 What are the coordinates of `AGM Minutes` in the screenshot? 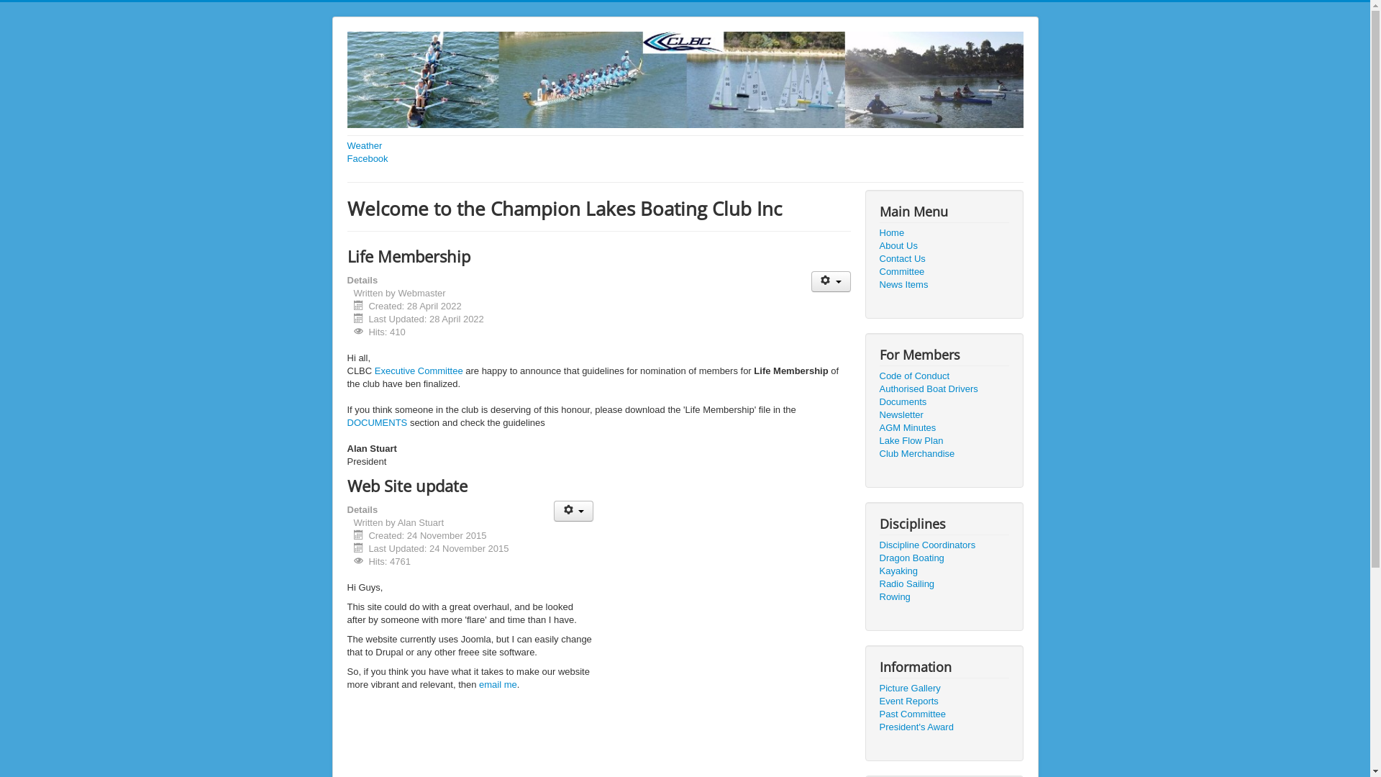 It's located at (944, 428).